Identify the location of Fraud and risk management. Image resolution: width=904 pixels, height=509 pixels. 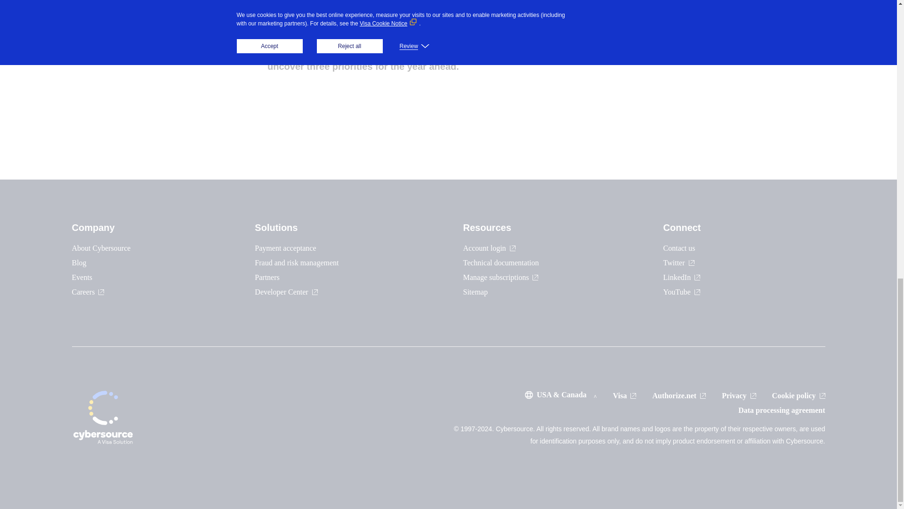
(297, 262).